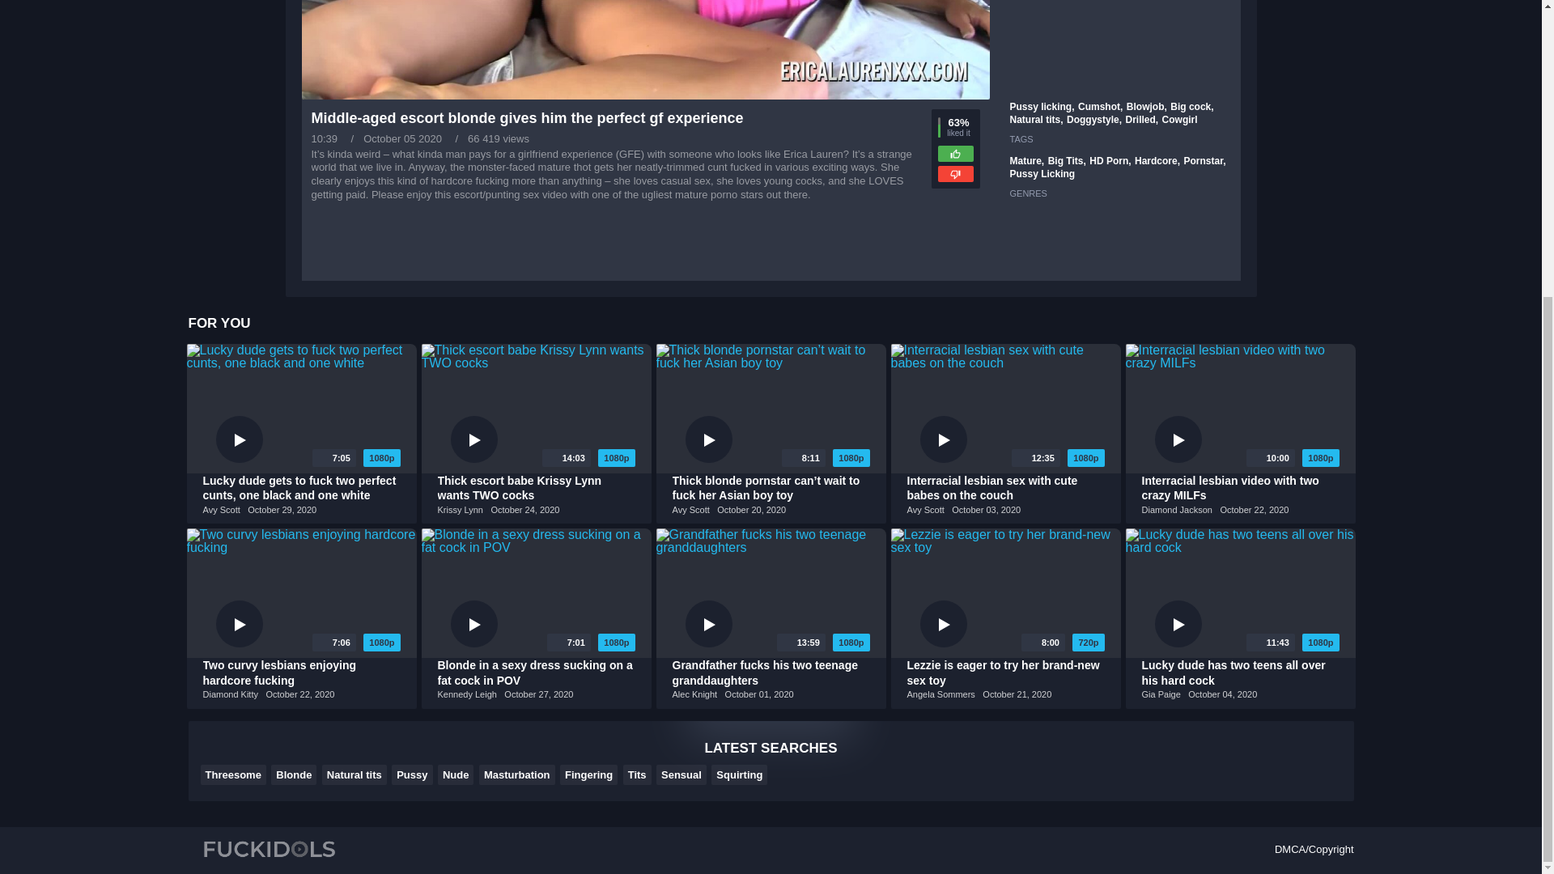  I want to click on Pussy licking, so click(1042, 107).